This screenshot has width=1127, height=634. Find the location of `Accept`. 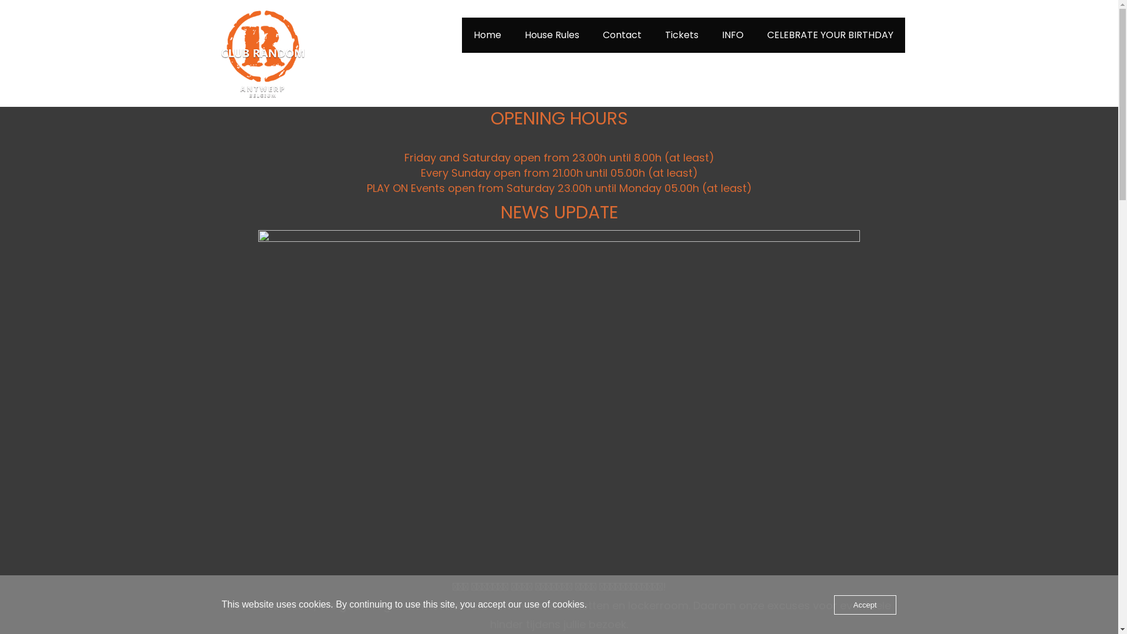

Accept is located at coordinates (865, 605).